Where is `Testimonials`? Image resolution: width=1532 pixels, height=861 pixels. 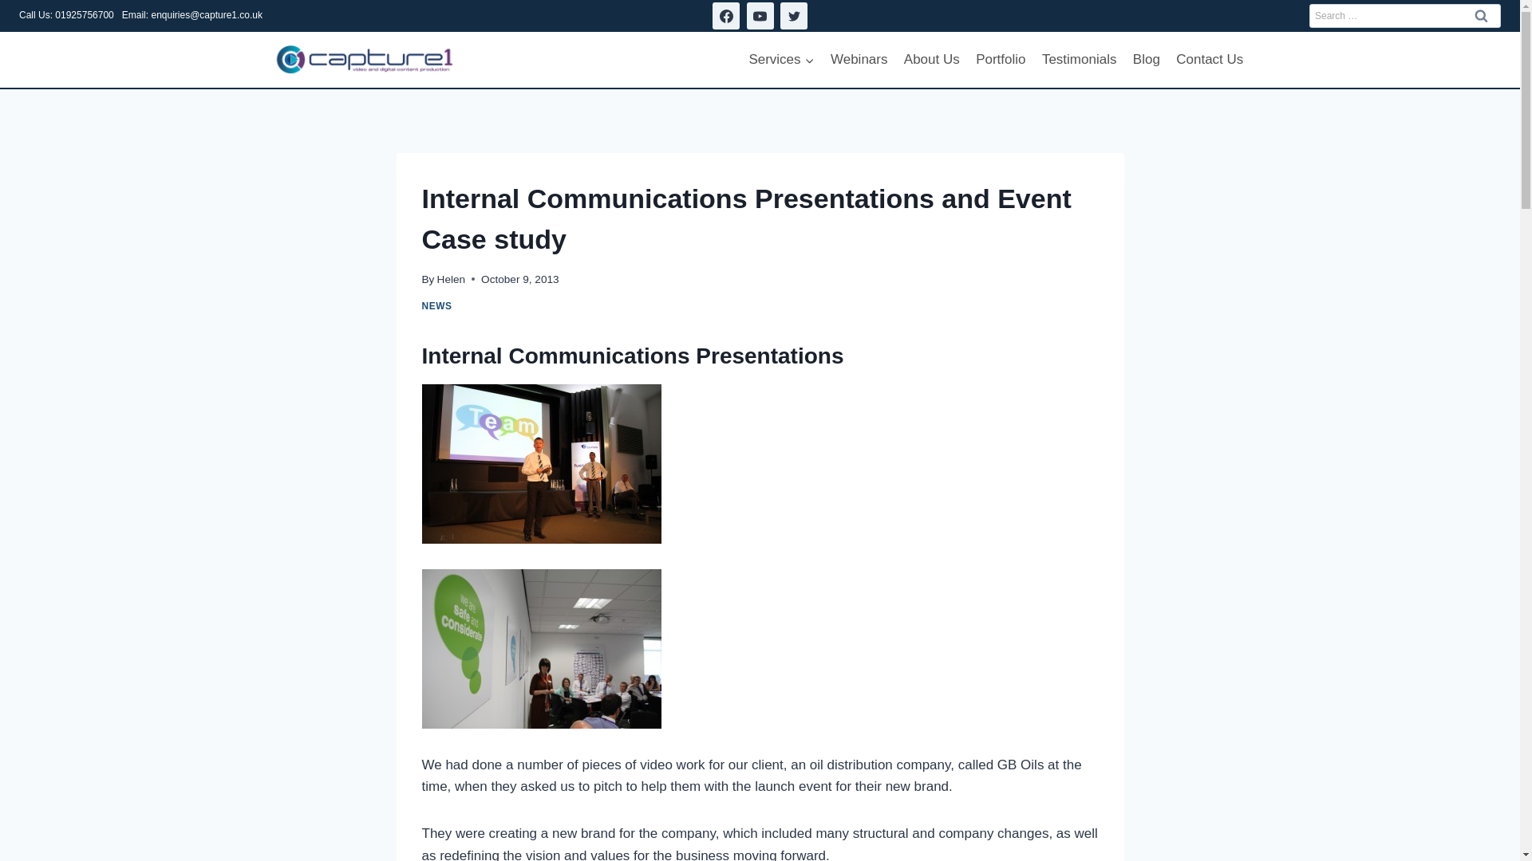
Testimonials is located at coordinates (1079, 59).